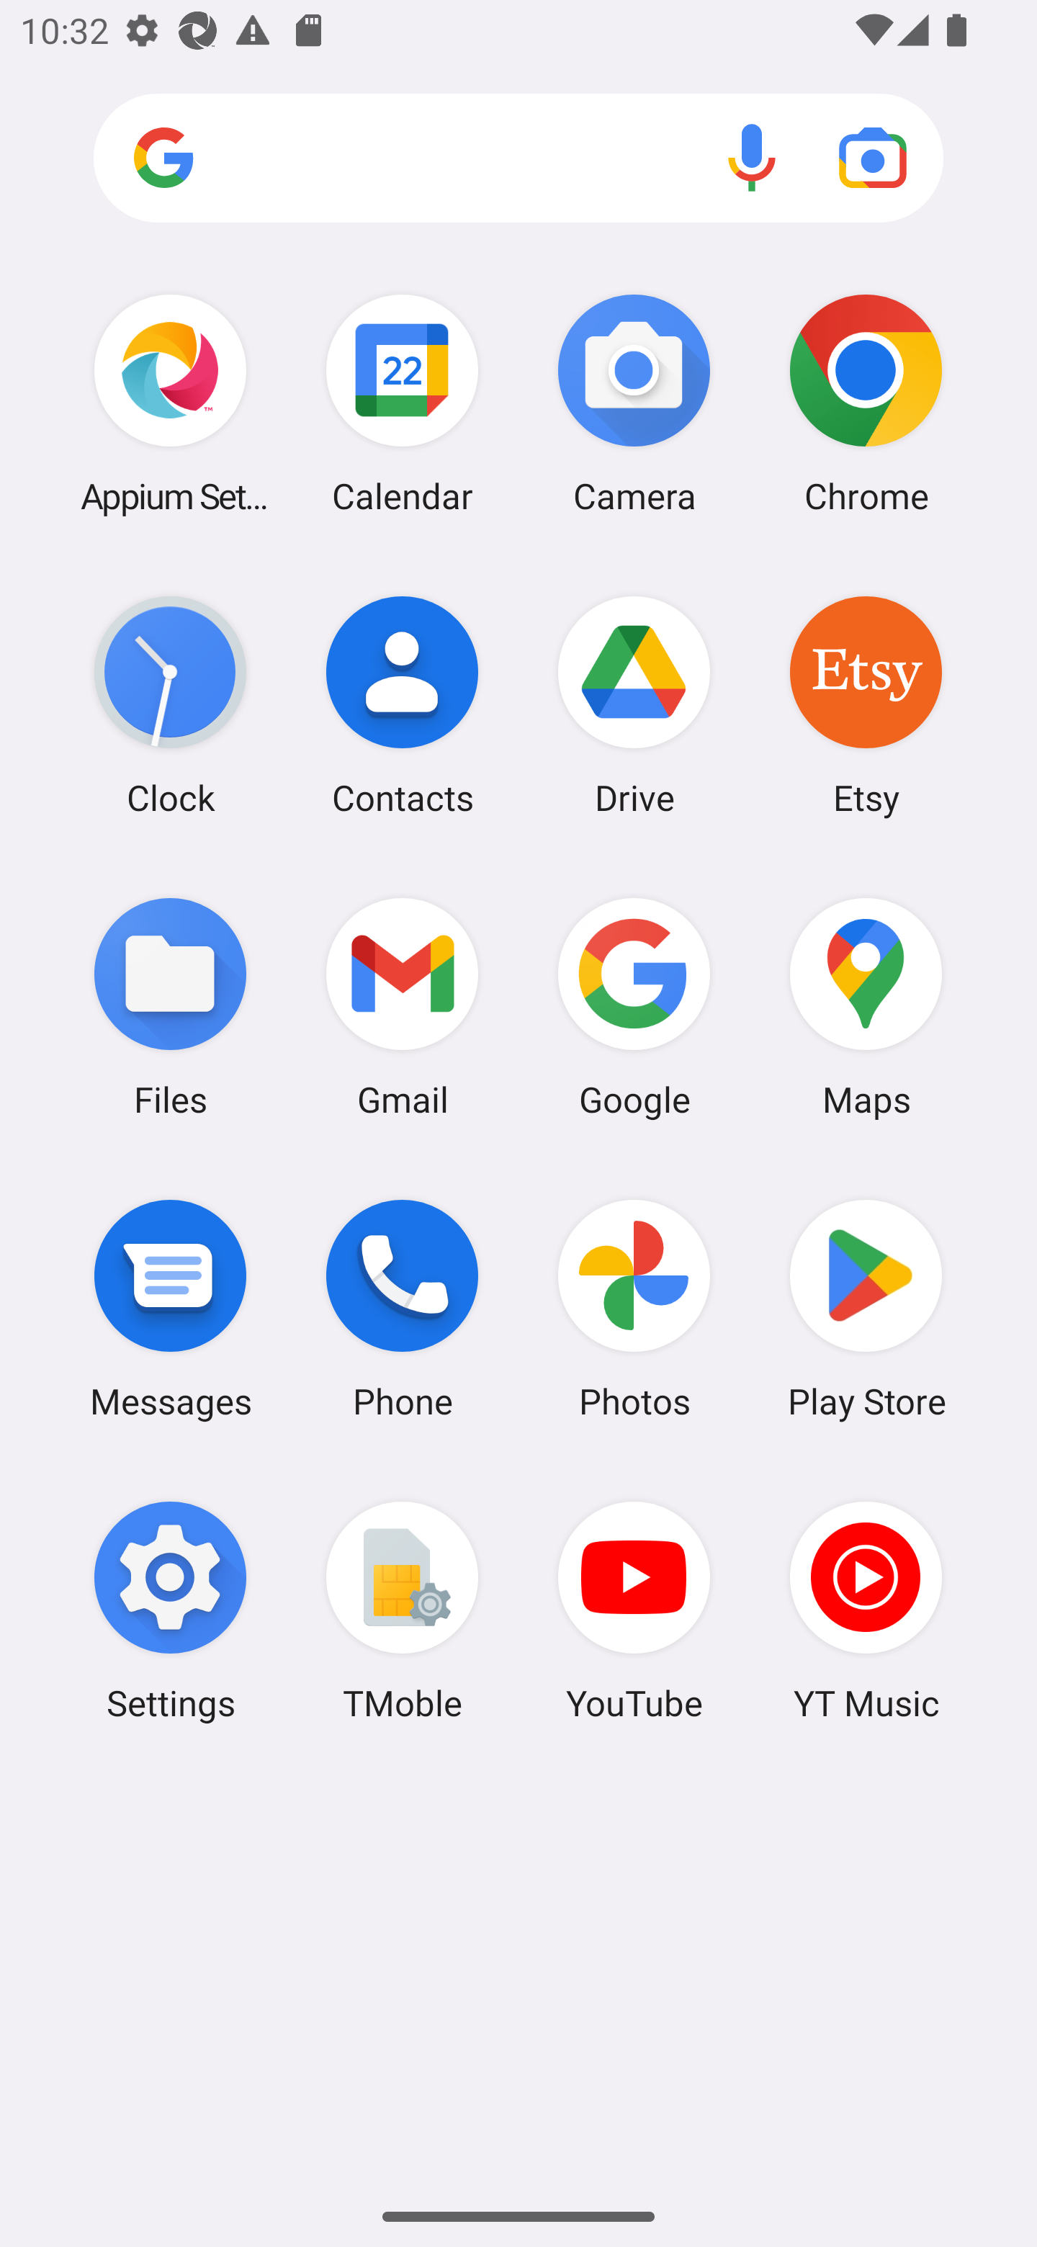  I want to click on Play Store, so click(866, 1309).